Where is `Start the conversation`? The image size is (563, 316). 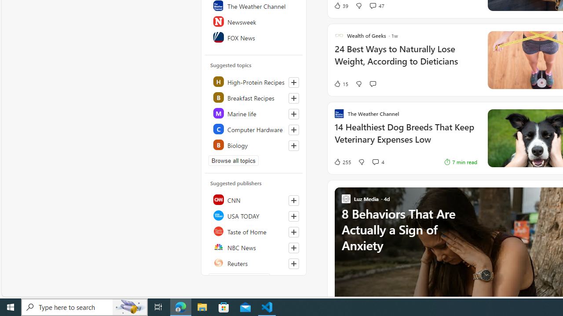
Start the conversation is located at coordinates (373, 83).